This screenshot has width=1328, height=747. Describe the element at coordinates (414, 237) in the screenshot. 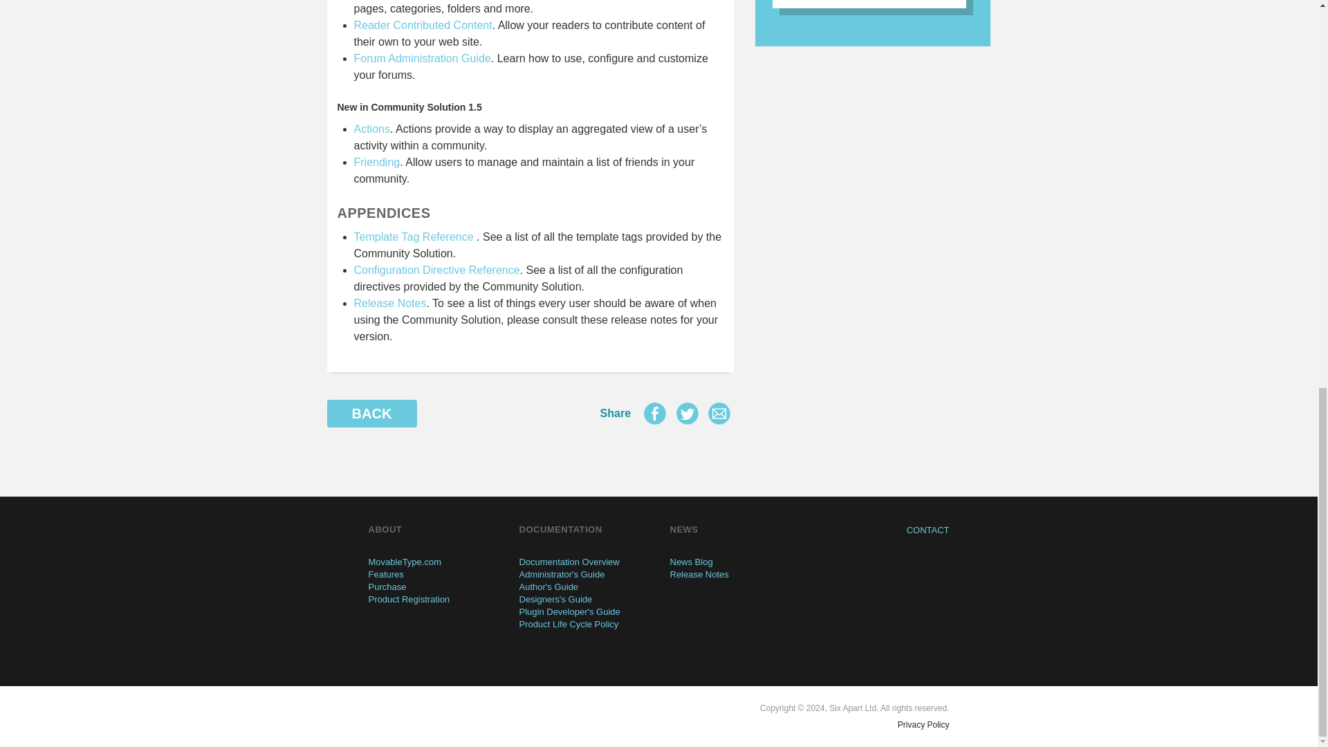

I see `Template Tag Reference` at that location.